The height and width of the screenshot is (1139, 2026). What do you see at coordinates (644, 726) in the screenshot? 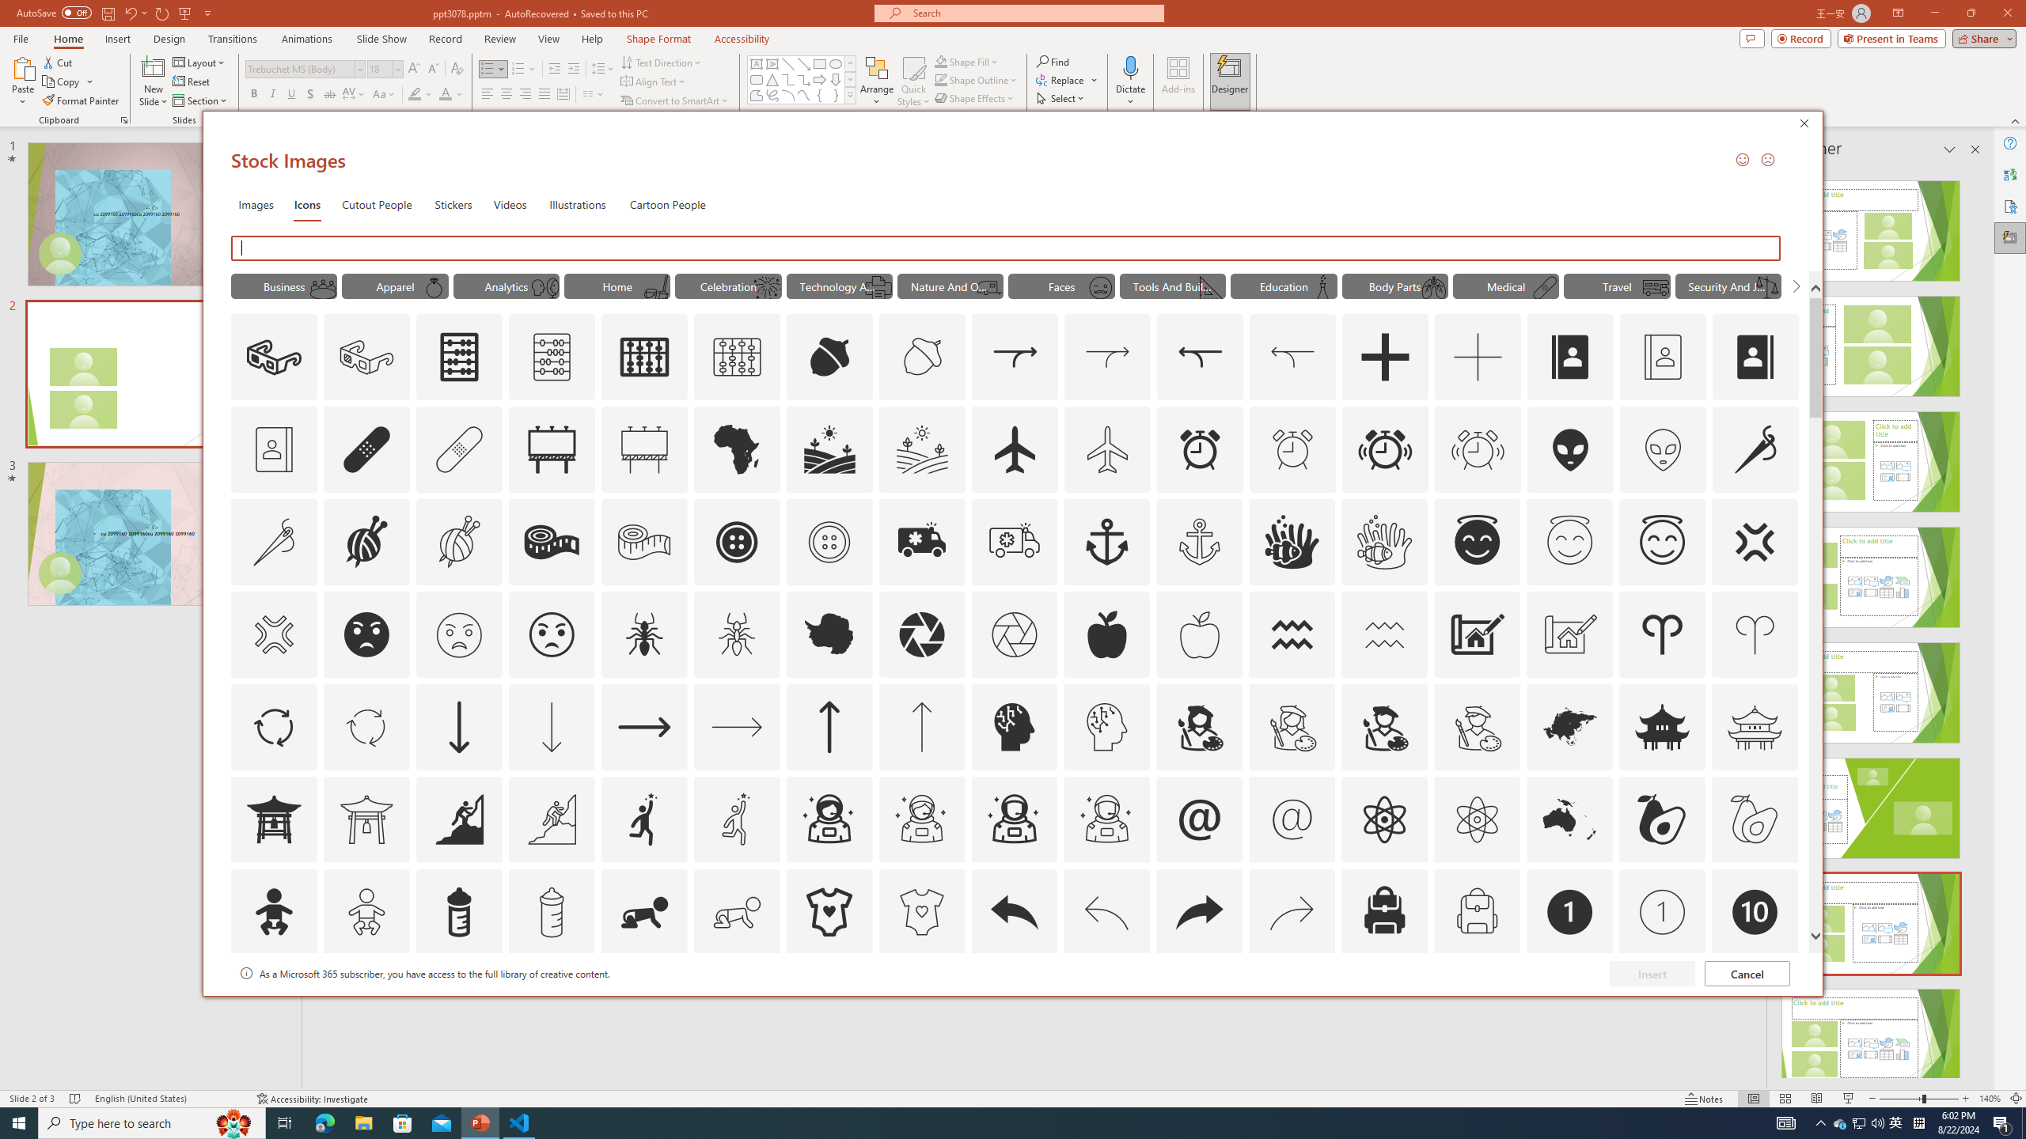
I see `AutomationID: Icons_ArrowRight` at bounding box center [644, 726].